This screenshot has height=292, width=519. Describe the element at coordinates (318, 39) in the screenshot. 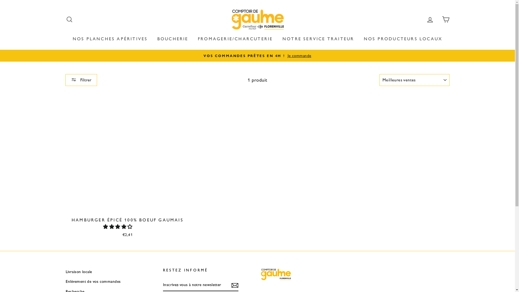

I see `NOTRE SERVICE TRAITEUR` at that location.